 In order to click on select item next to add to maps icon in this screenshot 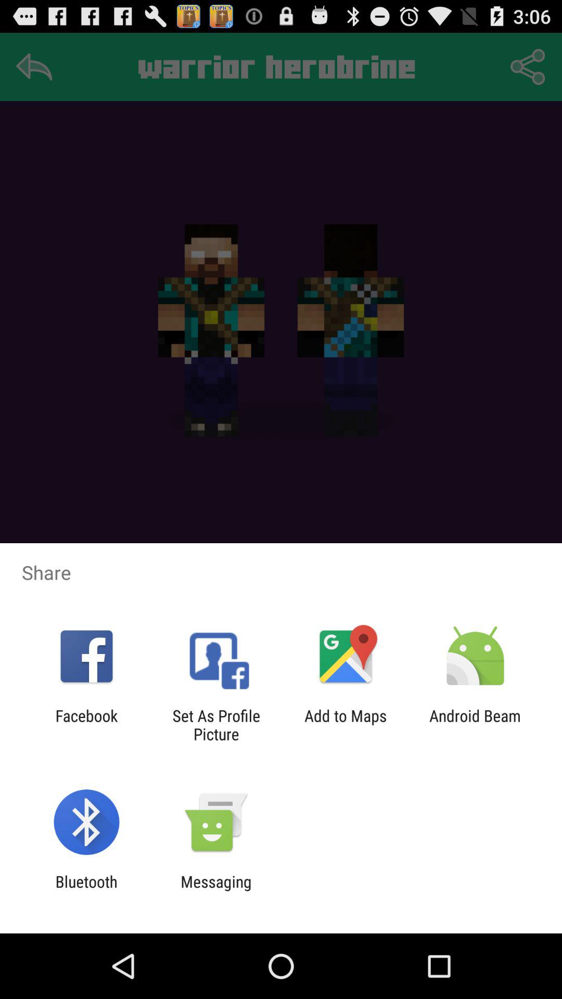, I will do `click(475, 725)`.